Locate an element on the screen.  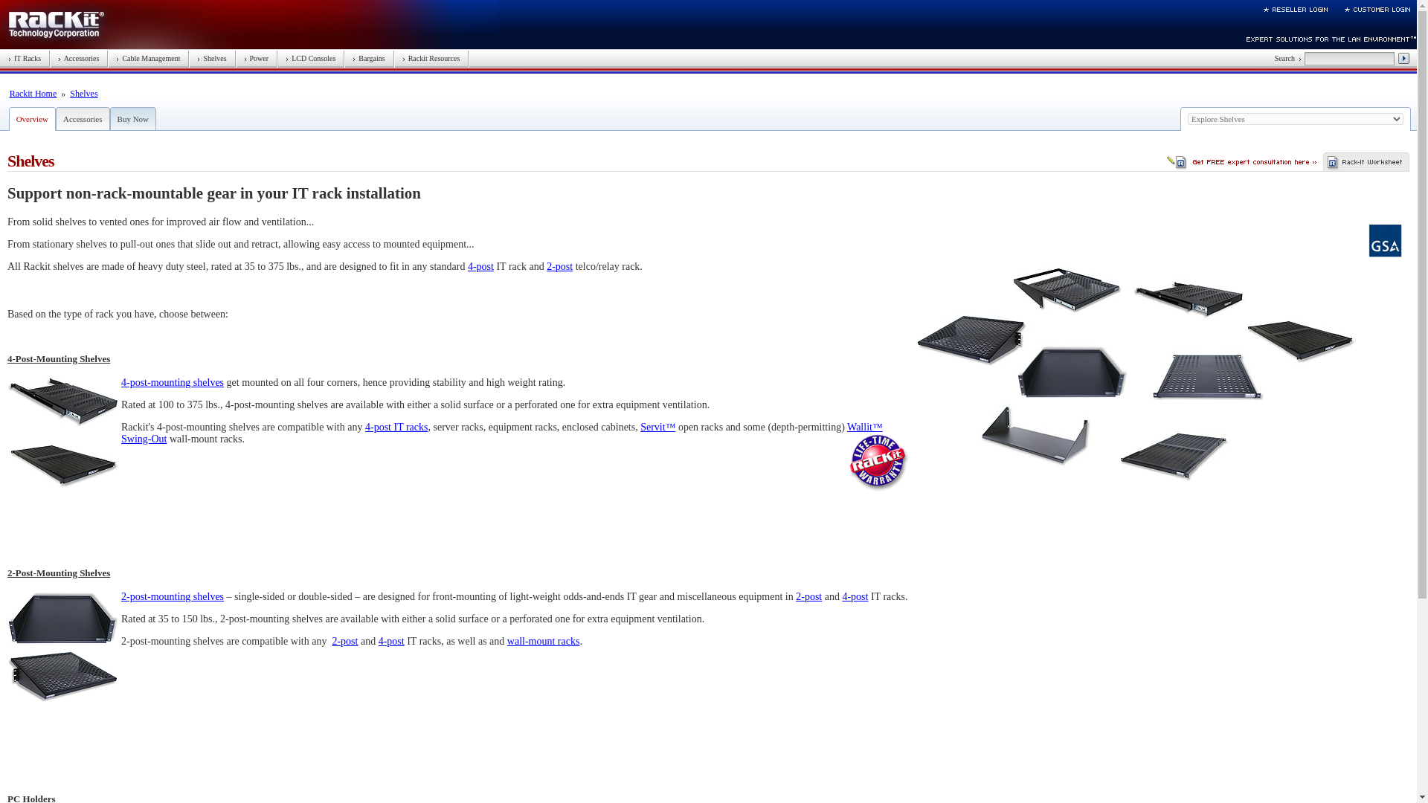
4-Post-Mounting Shelves is located at coordinates (62, 432).